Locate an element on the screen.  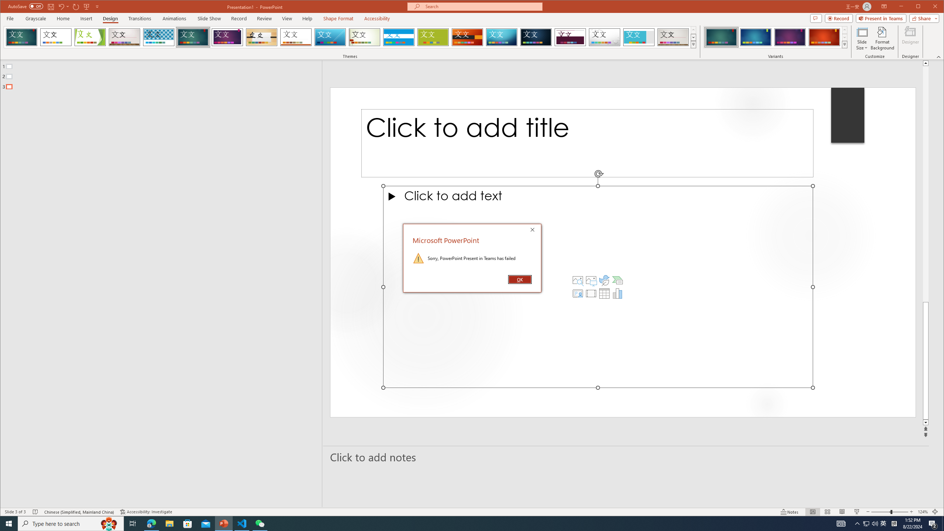
Wisp is located at coordinates (364, 37).